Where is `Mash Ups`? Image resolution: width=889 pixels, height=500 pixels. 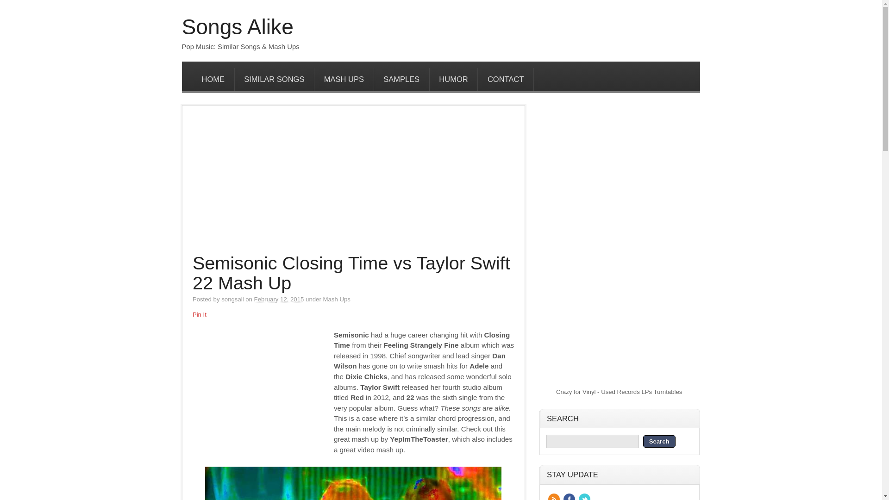
Mash Ups is located at coordinates (336, 299).